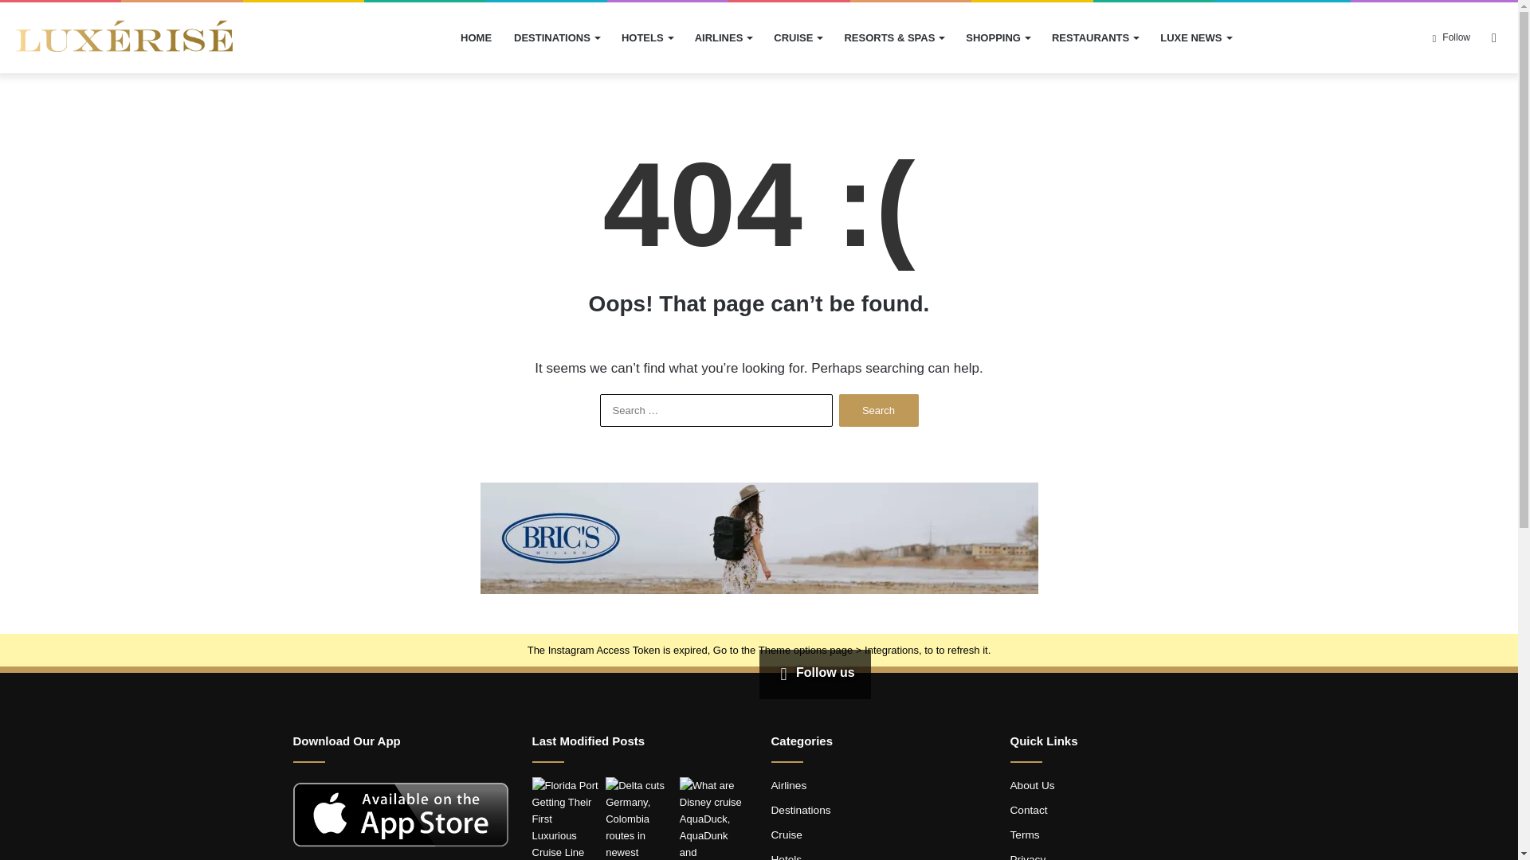 The image size is (1530, 860). I want to click on Follow us, so click(814, 672).